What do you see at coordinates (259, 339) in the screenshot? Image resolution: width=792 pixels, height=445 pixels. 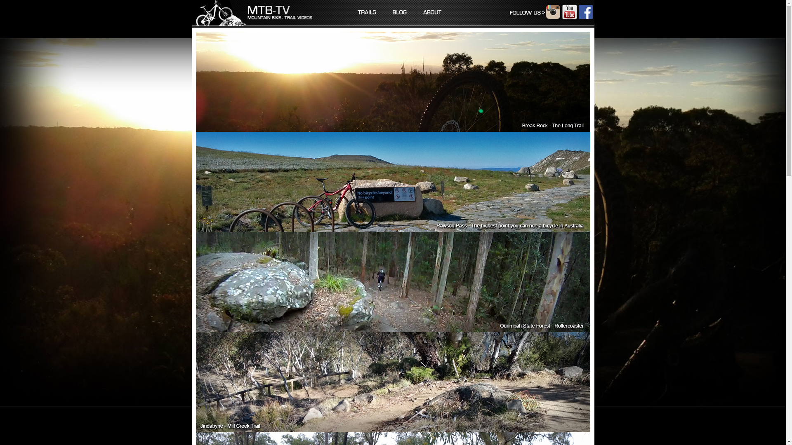 I see `Mt Kosciuszko (Snowy Mountains)` at bounding box center [259, 339].